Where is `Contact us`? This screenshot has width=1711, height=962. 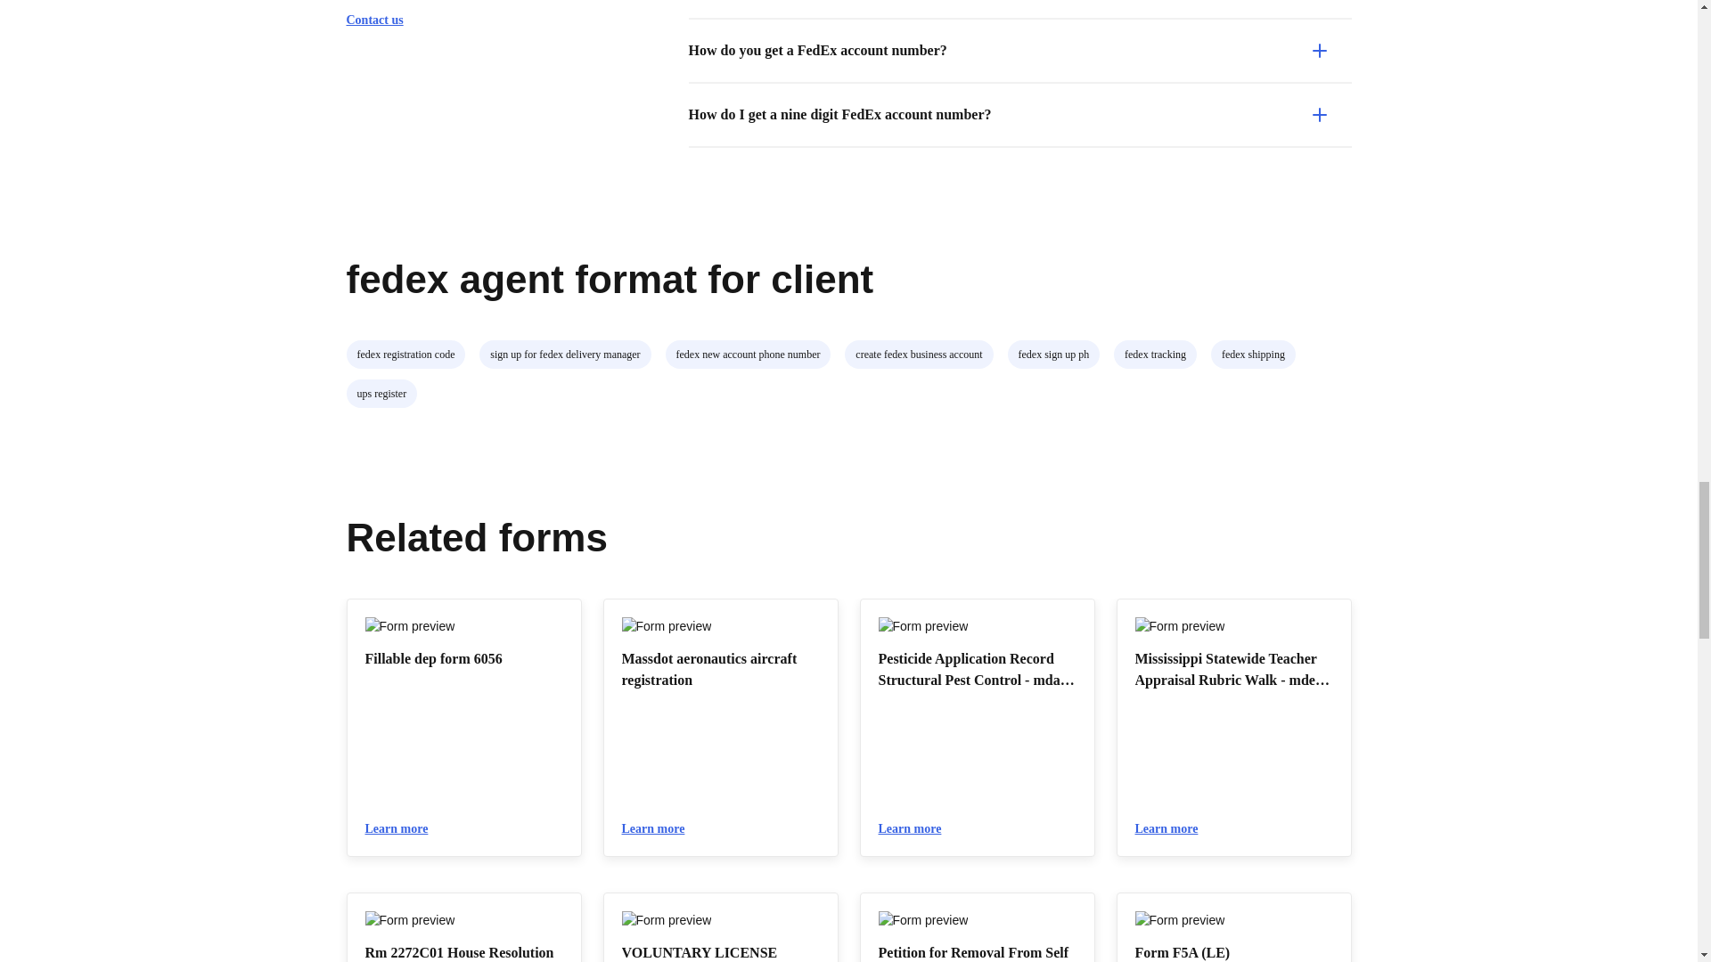 Contact us is located at coordinates (381, 20).